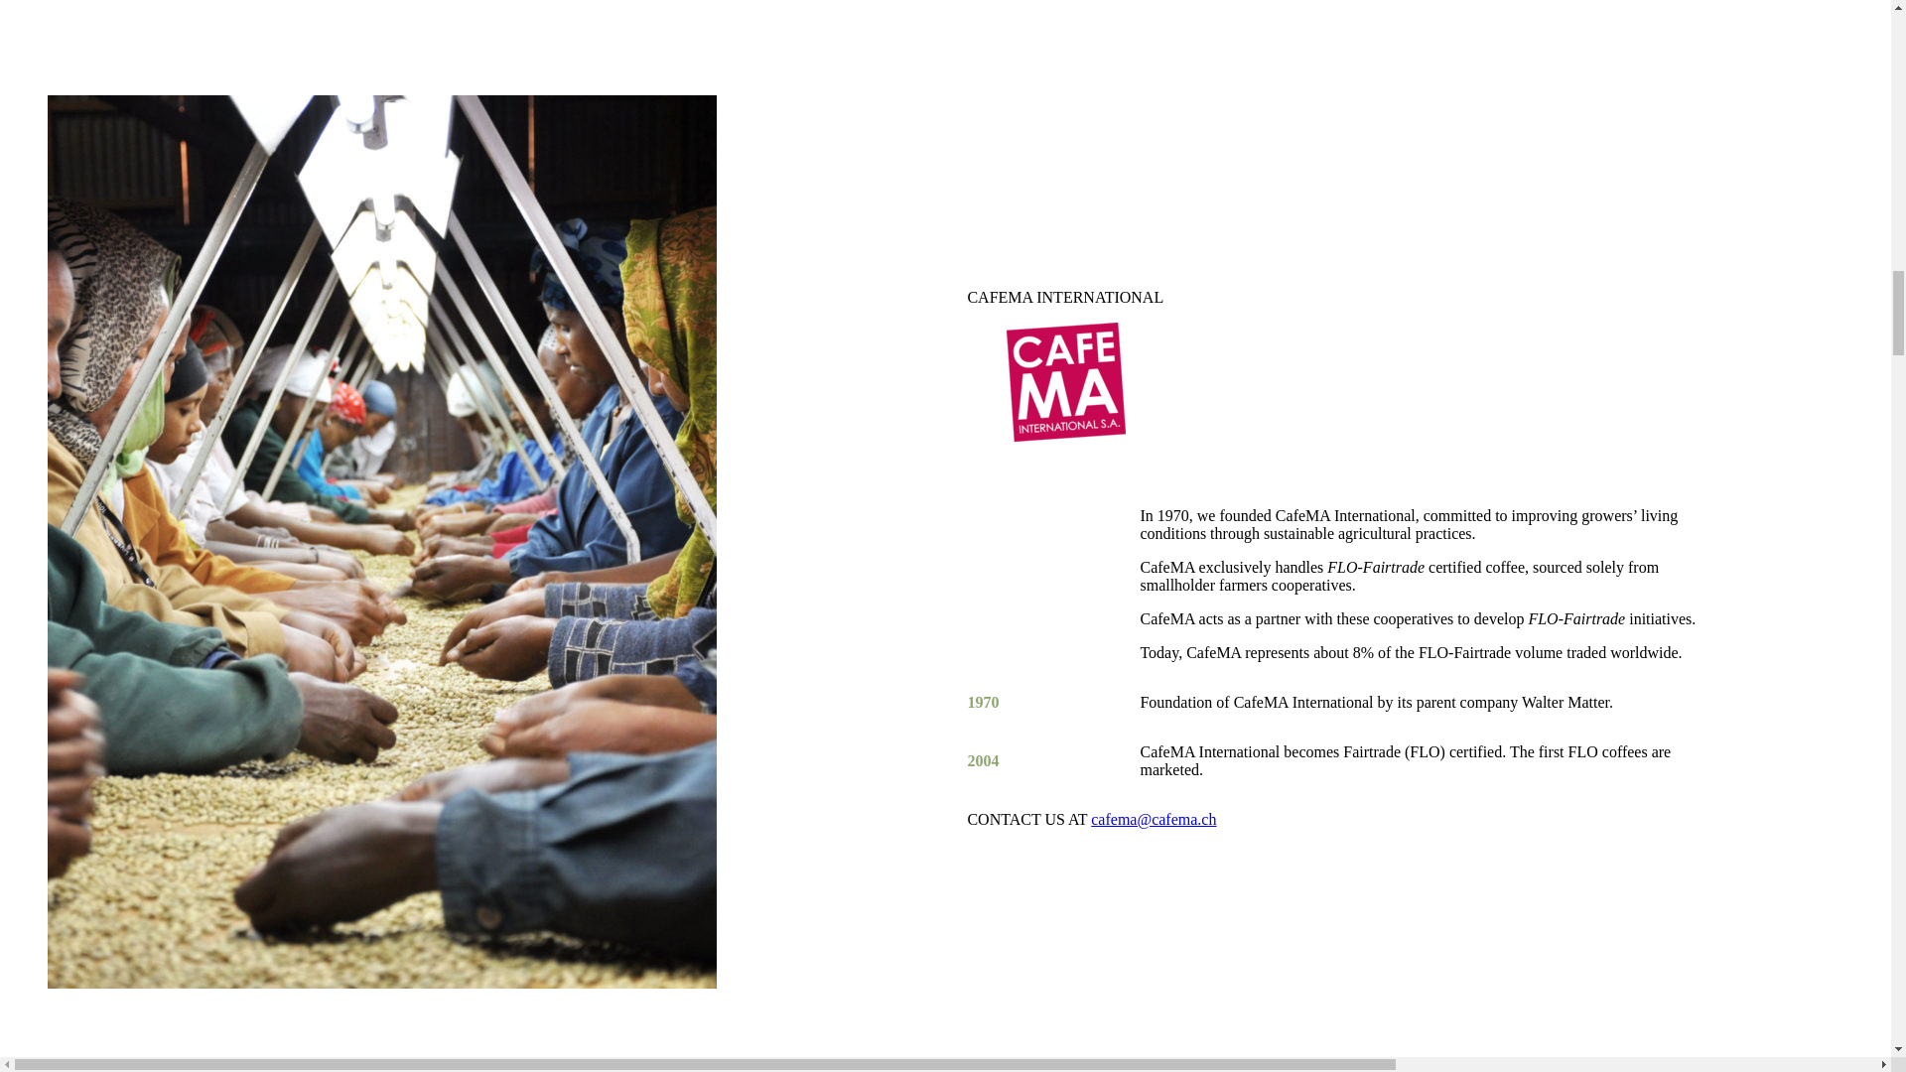 The height and width of the screenshot is (1072, 1906). Describe the element at coordinates (105, 429) in the screenshot. I see `Commitment` at that location.